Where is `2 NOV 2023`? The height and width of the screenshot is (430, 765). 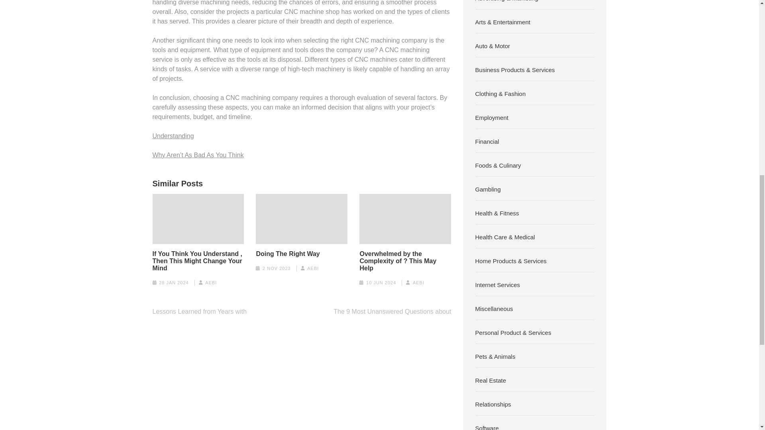
2 NOV 2023 is located at coordinates (277, 268).